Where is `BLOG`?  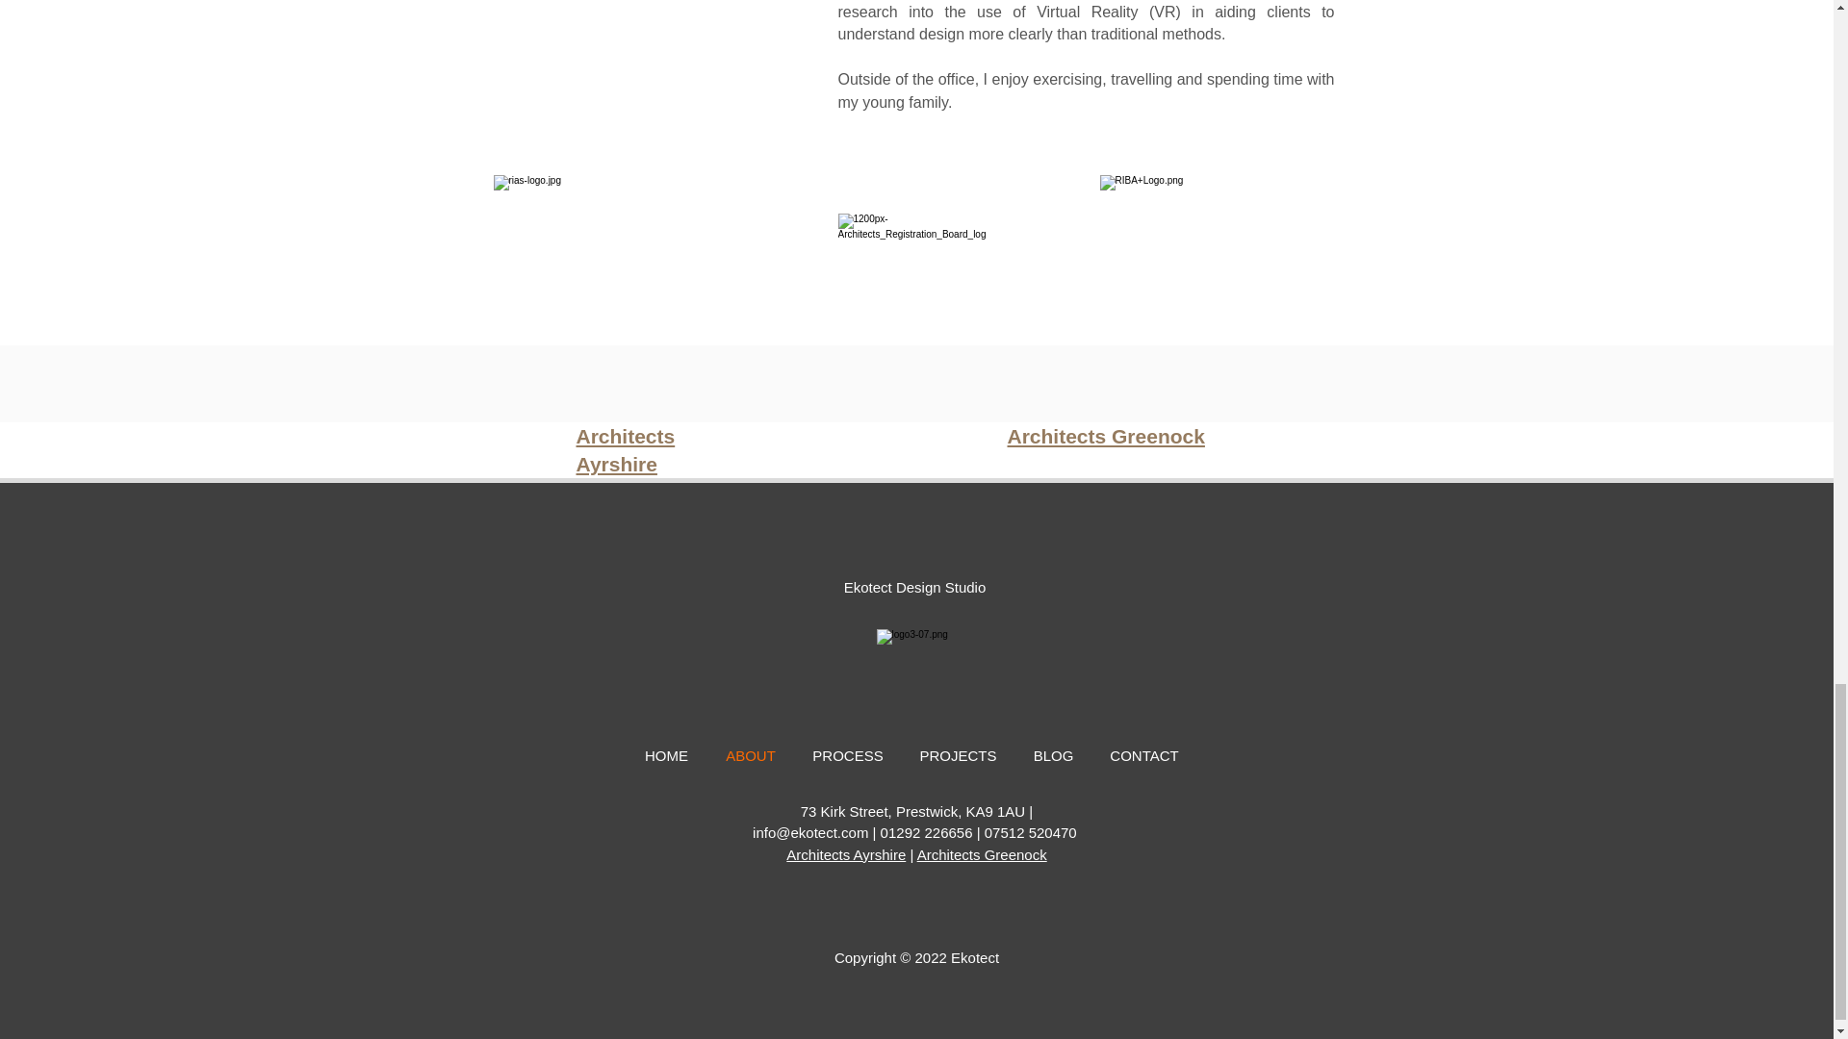 BLOG is located at coordinates (1053, 754).